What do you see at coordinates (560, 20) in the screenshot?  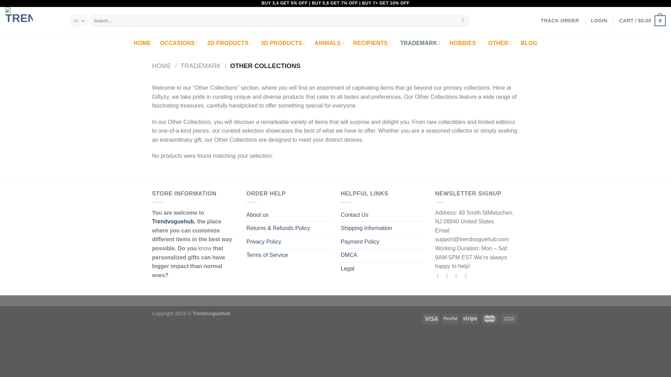 I see `Track your order here!` at bounding box center [560, 20].